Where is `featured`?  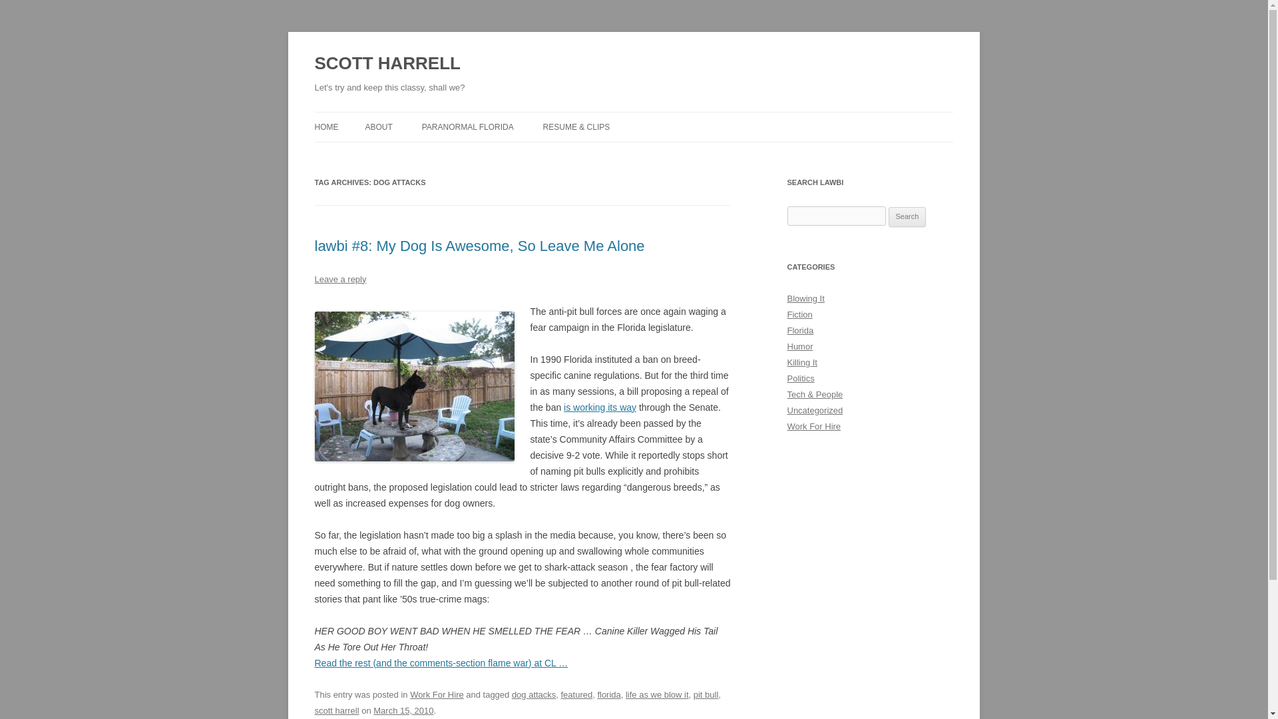 featured is located at coordinates (576, 694).